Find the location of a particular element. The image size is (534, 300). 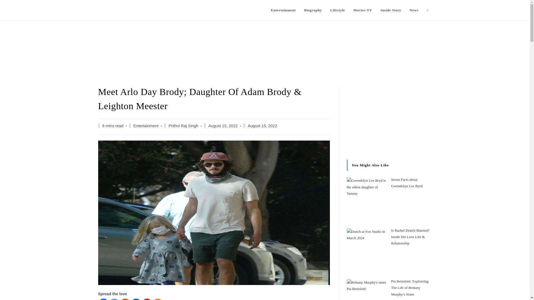

Biography is located at coordinates (313, 10).